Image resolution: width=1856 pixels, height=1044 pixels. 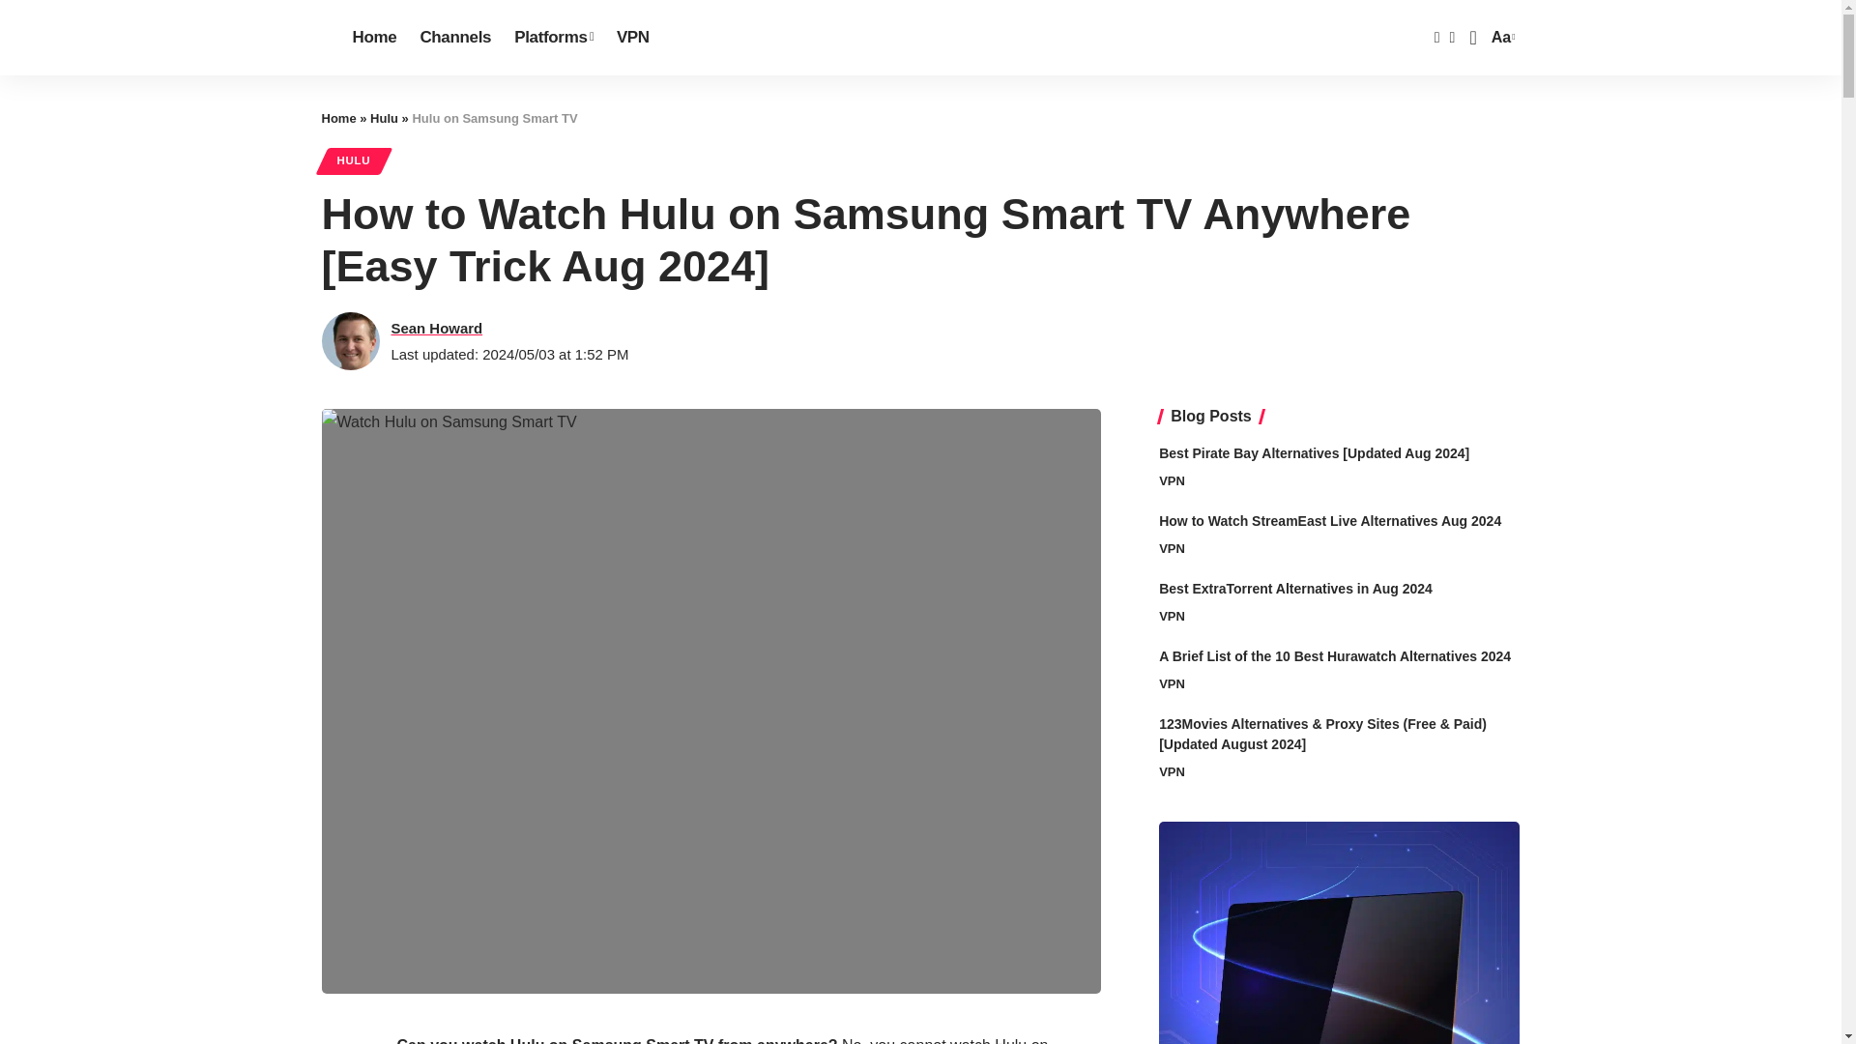 What do you see at coordinates (384, 118) in the screenshot?
I see `VPN` at bounding box center [384, 118].